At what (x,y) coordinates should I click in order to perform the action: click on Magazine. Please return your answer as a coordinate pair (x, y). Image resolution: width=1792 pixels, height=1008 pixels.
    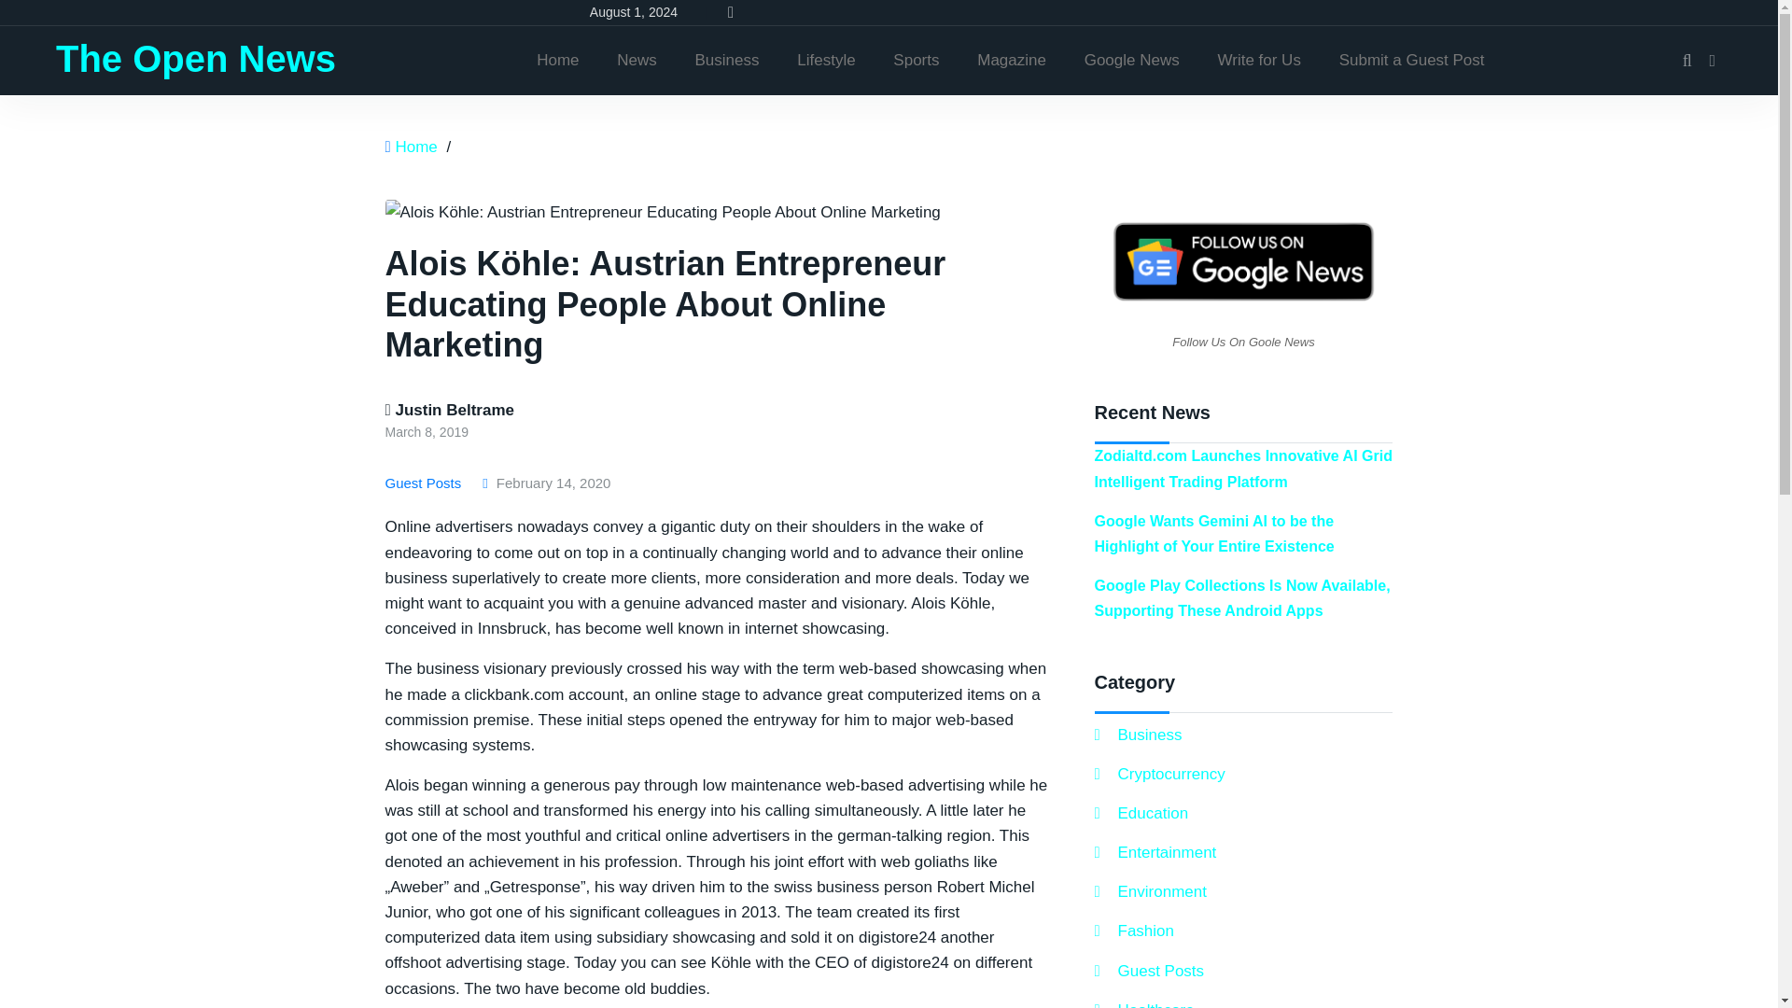
    Looking at the image, I should click on (1012, 60).